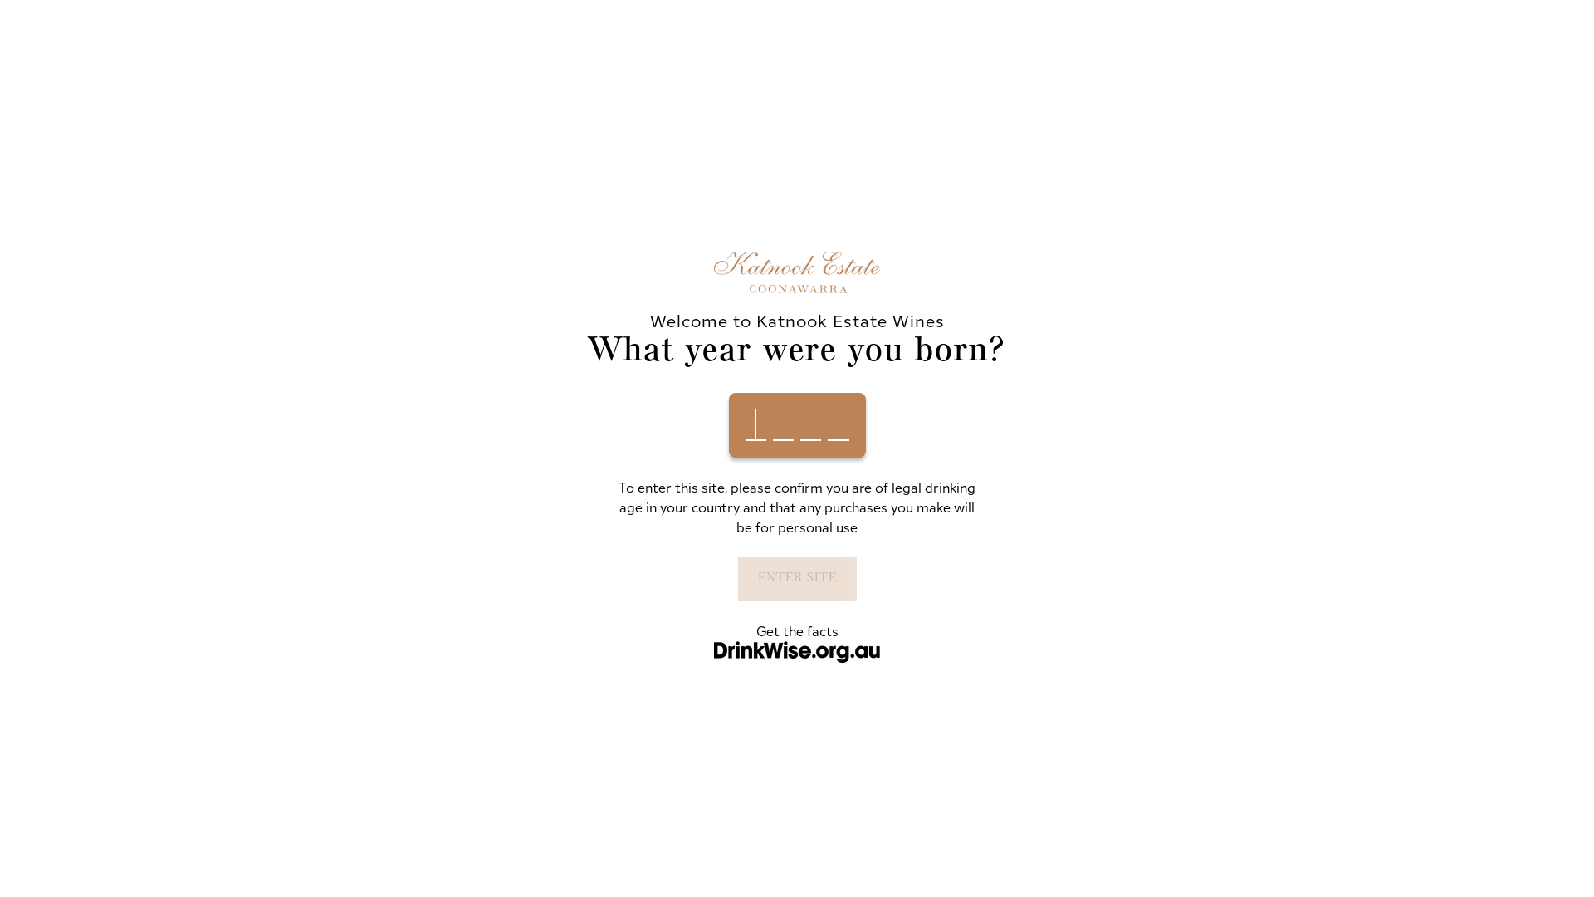 The width and height of the screenshot is (1594, 897). Describe the element at coordinates (491, 79) in the screenshot. I see `Our Wines` at that location.